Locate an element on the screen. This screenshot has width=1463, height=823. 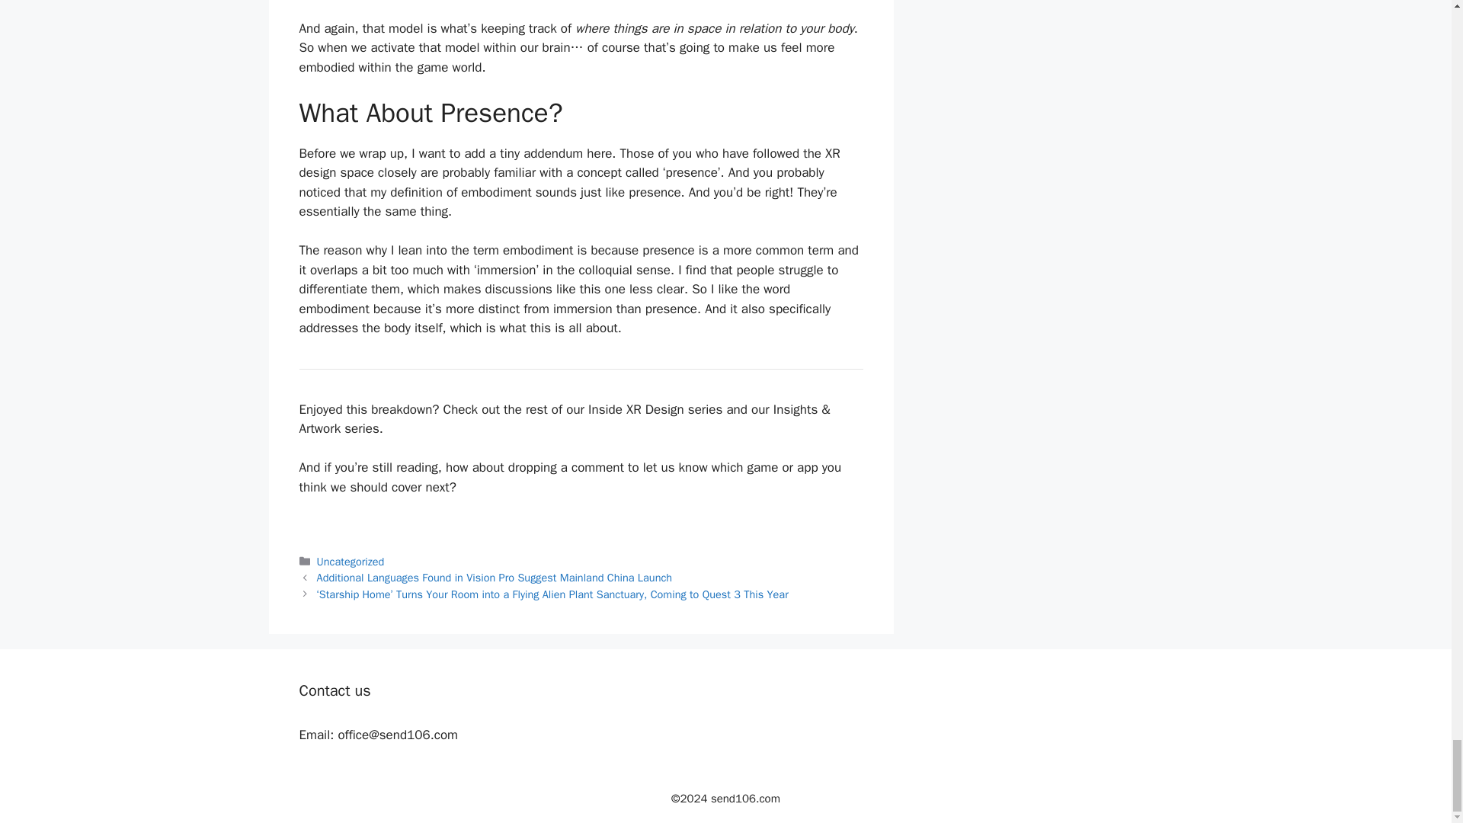
Uncategorized is located at coordinates (351, 561).